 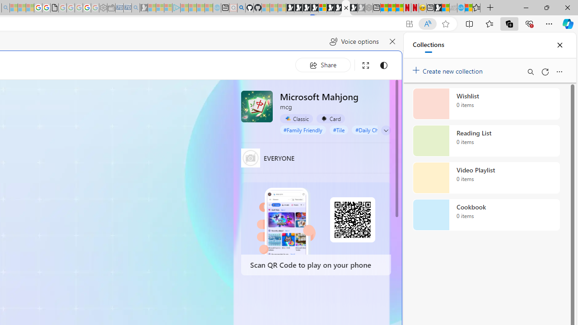 I want to click on Settings and more (Alt+F), so click(x=549, y=23).